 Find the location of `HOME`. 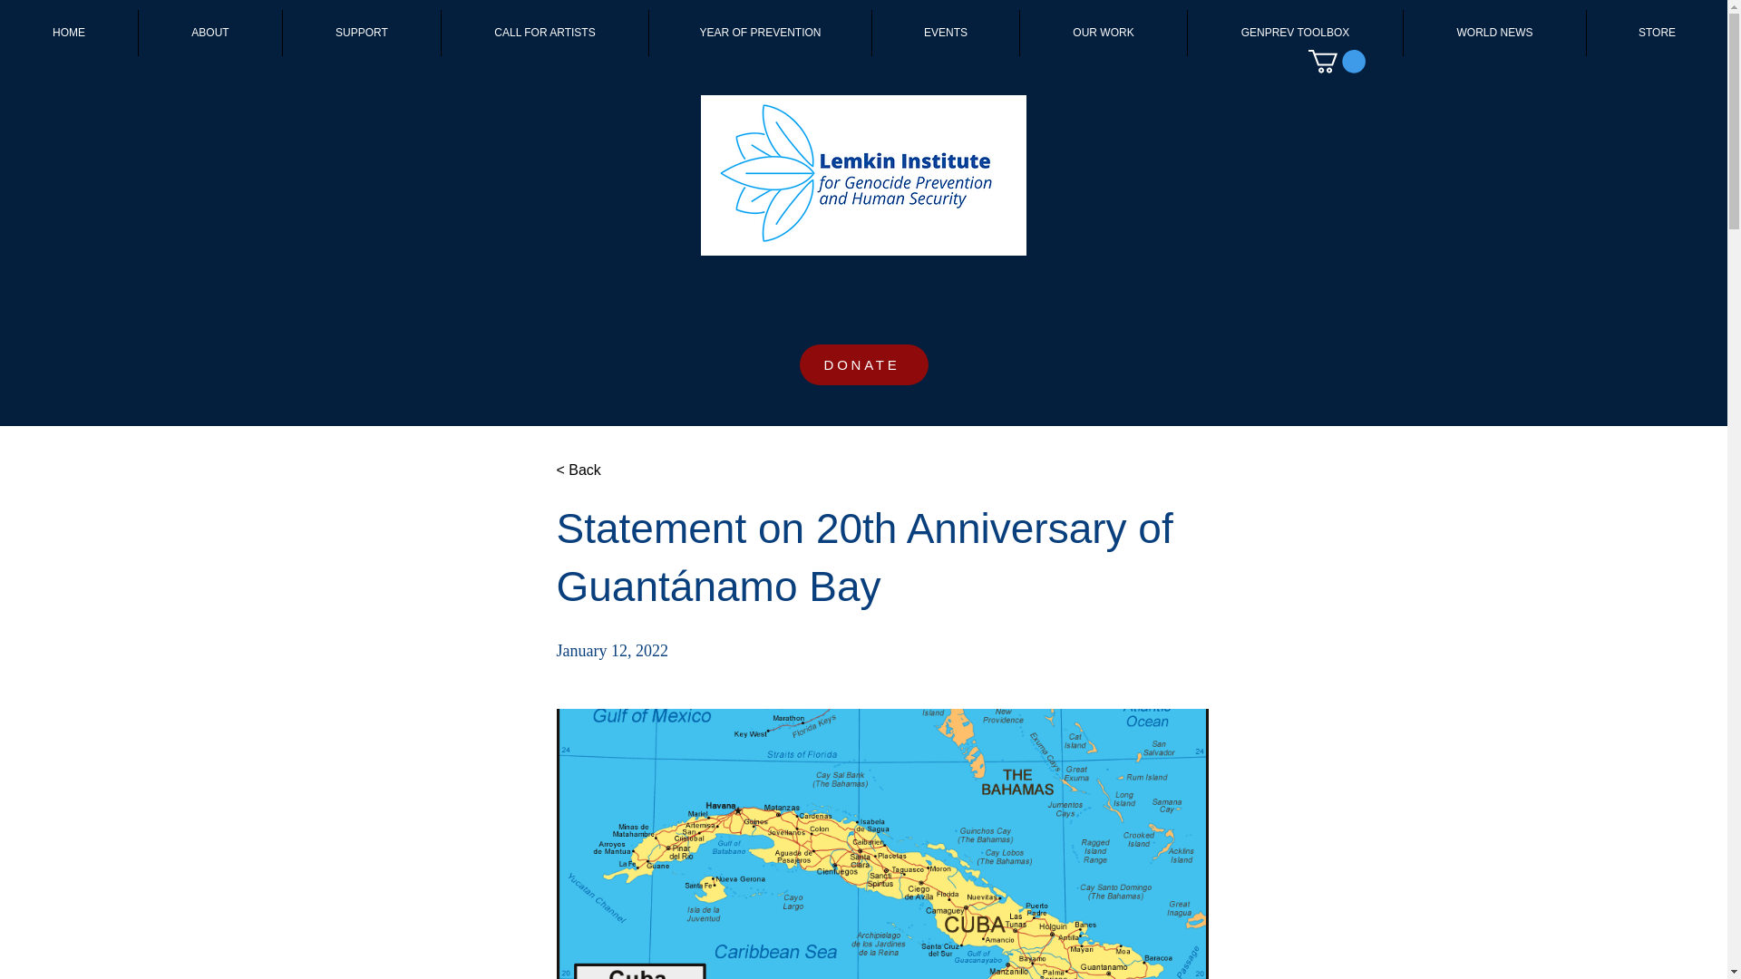

HOME is located at coordinates (69, 33).